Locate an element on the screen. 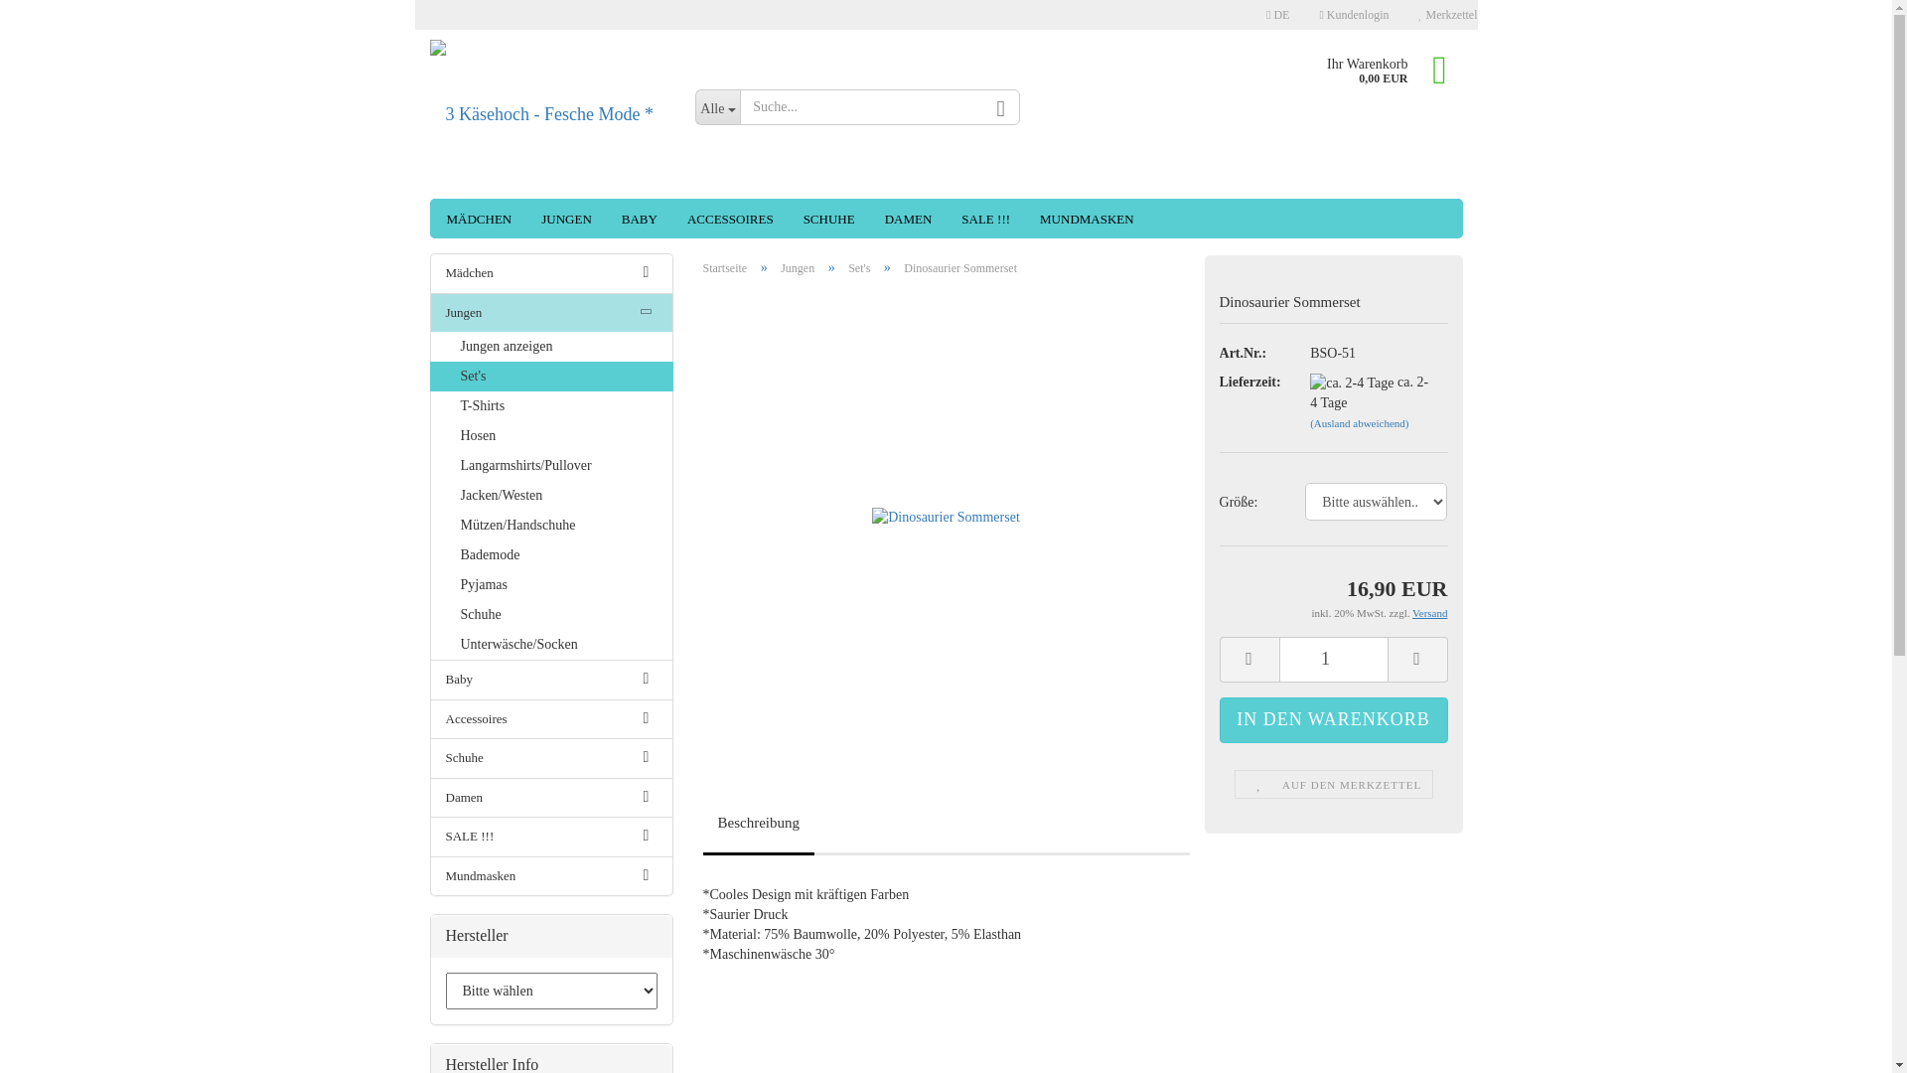 This screenshot has height=1073, width=1907. Dinosaurier Sommerset is located at coordinates (946, 518).